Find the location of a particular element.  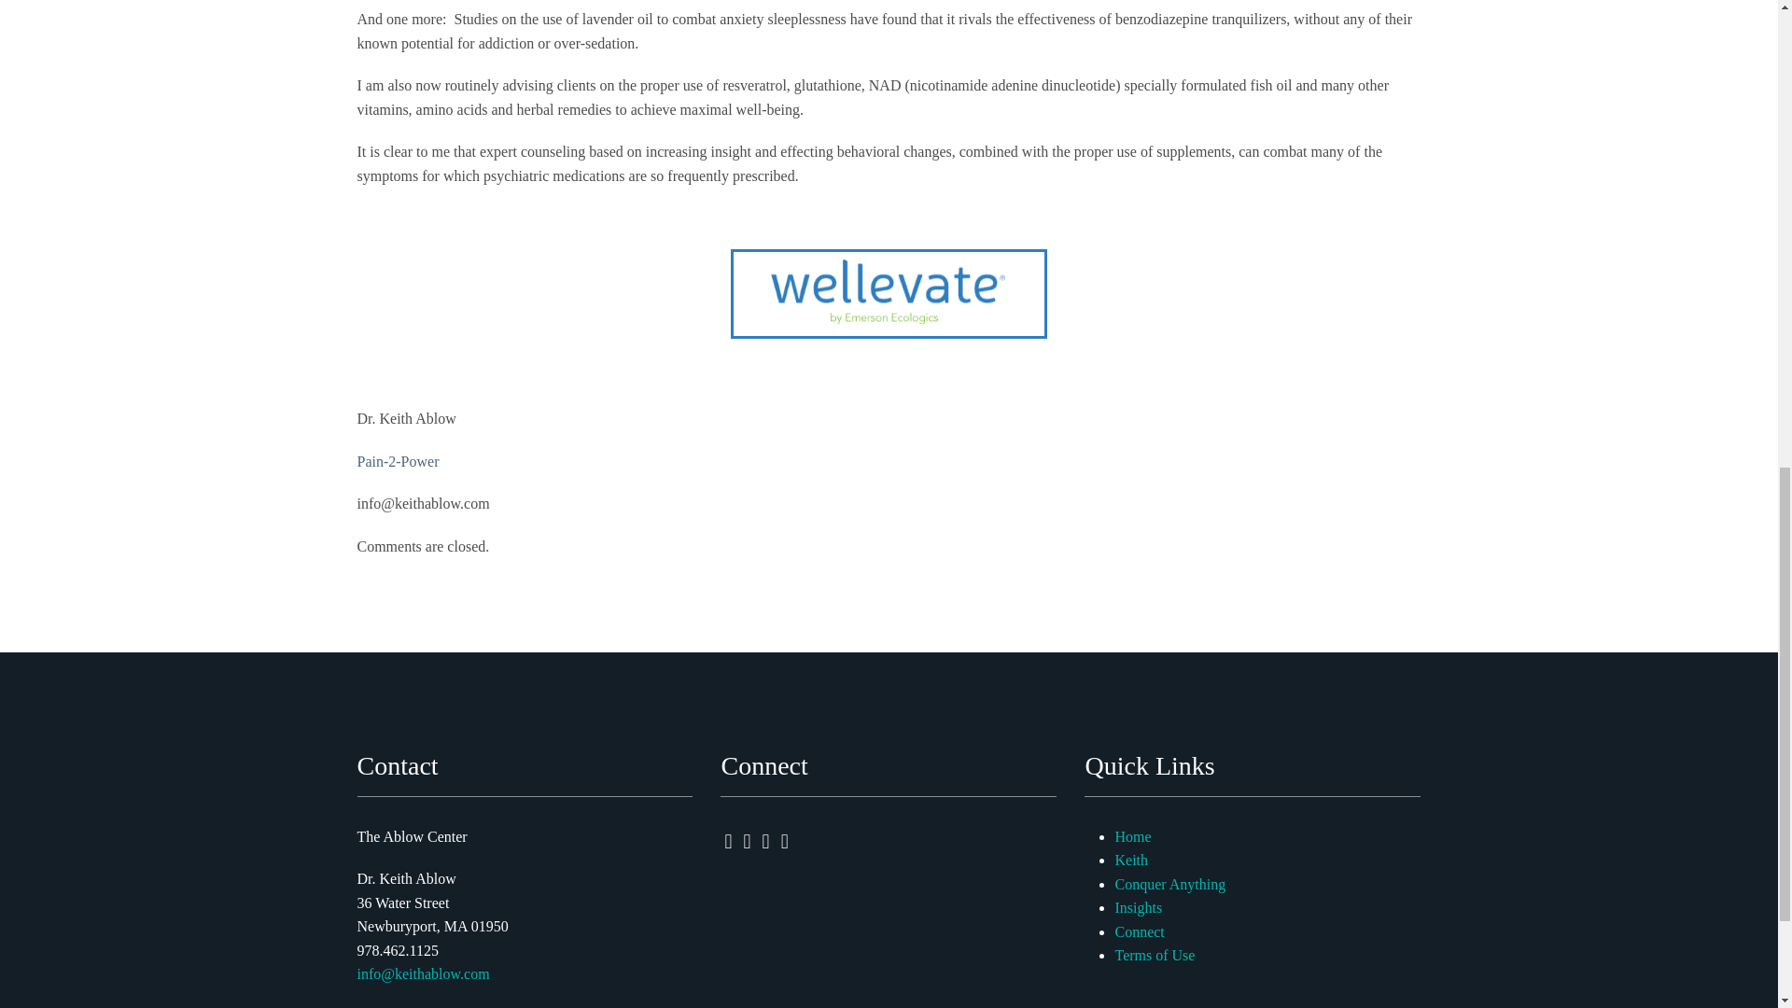

Conquer Anything is located at coordinates (1170, 883).